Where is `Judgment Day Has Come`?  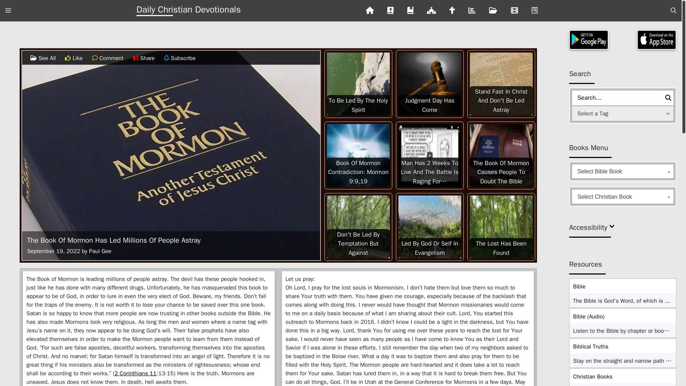
Judgment Day Has Come is located at coordinates (429, 84).